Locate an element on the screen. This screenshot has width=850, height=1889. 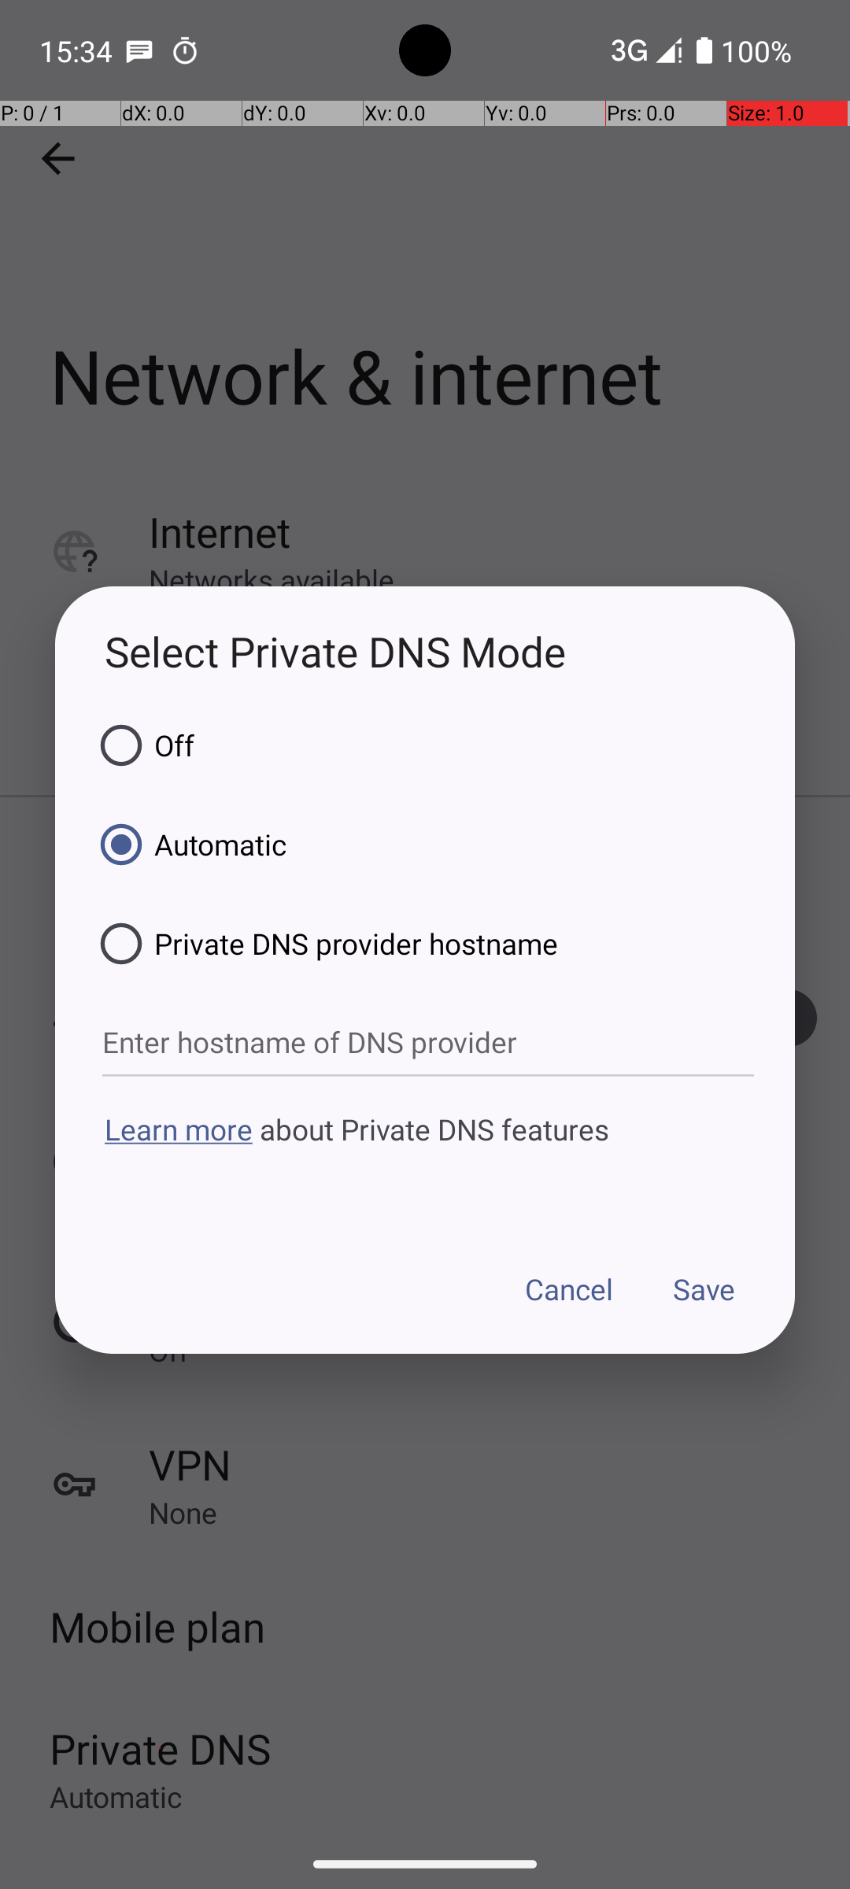
Enter hostname of DNS provider is located at coordinates (428, 1043).